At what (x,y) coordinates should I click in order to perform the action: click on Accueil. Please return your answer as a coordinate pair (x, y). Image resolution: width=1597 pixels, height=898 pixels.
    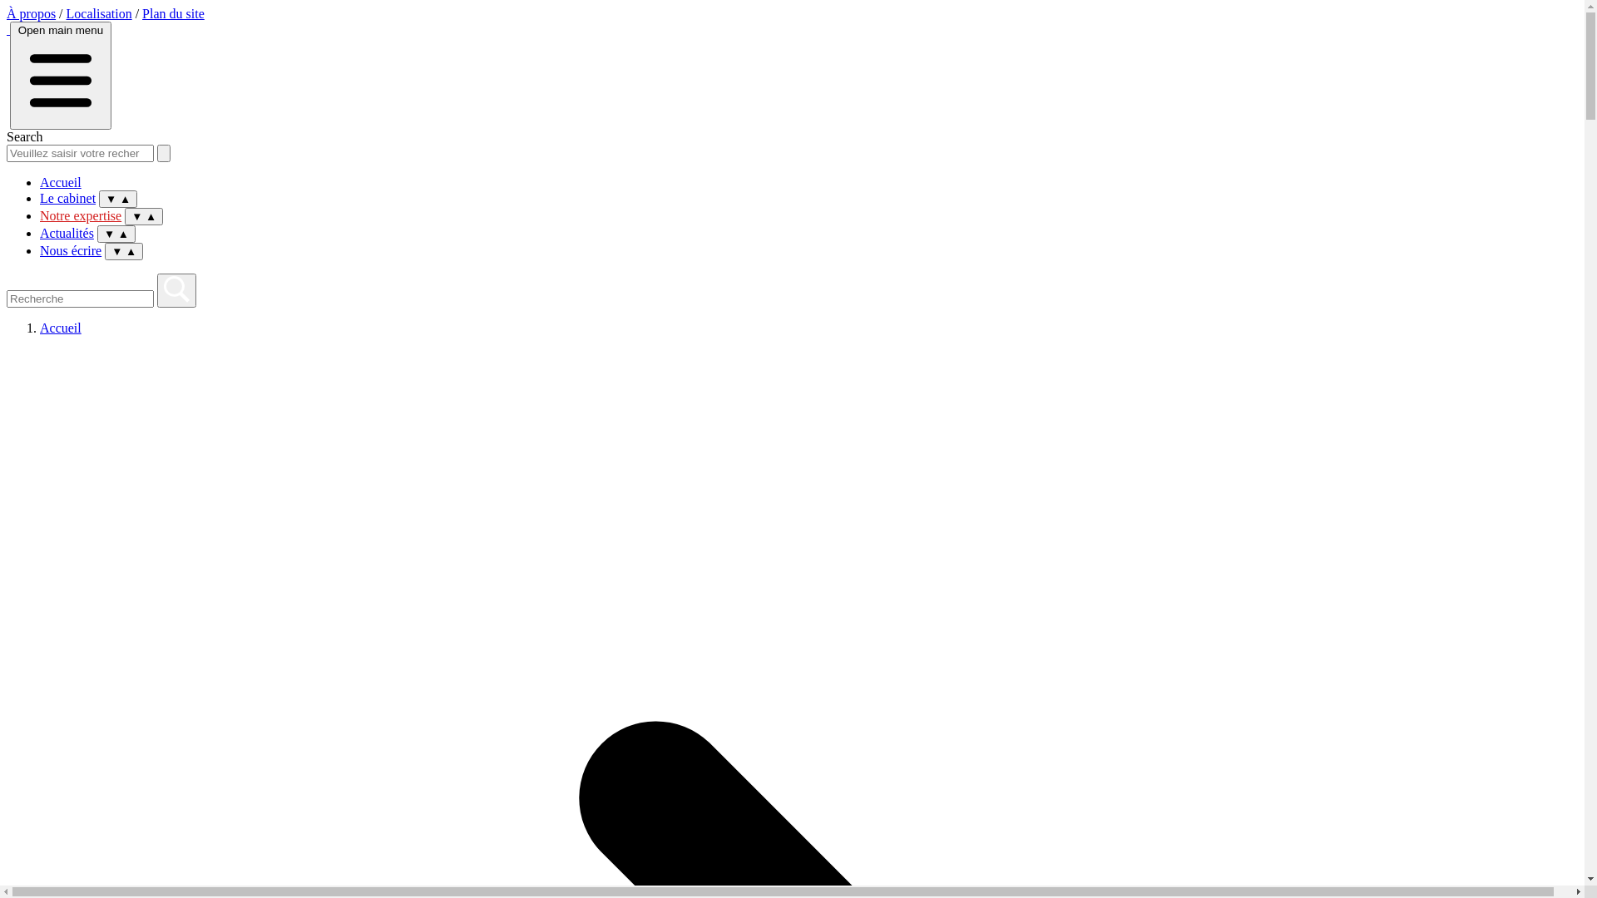
    Looking at the image, I should click on (61, 328).